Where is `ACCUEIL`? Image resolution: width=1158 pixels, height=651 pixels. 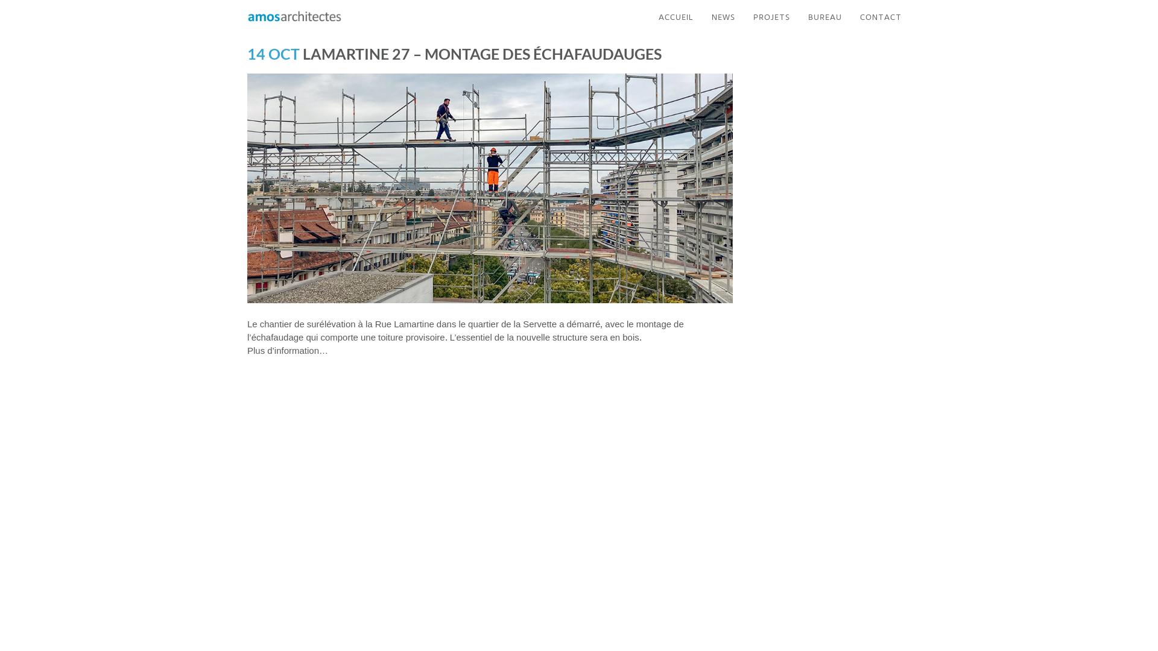
ACCUEIL is located at coordinates (676, 17).